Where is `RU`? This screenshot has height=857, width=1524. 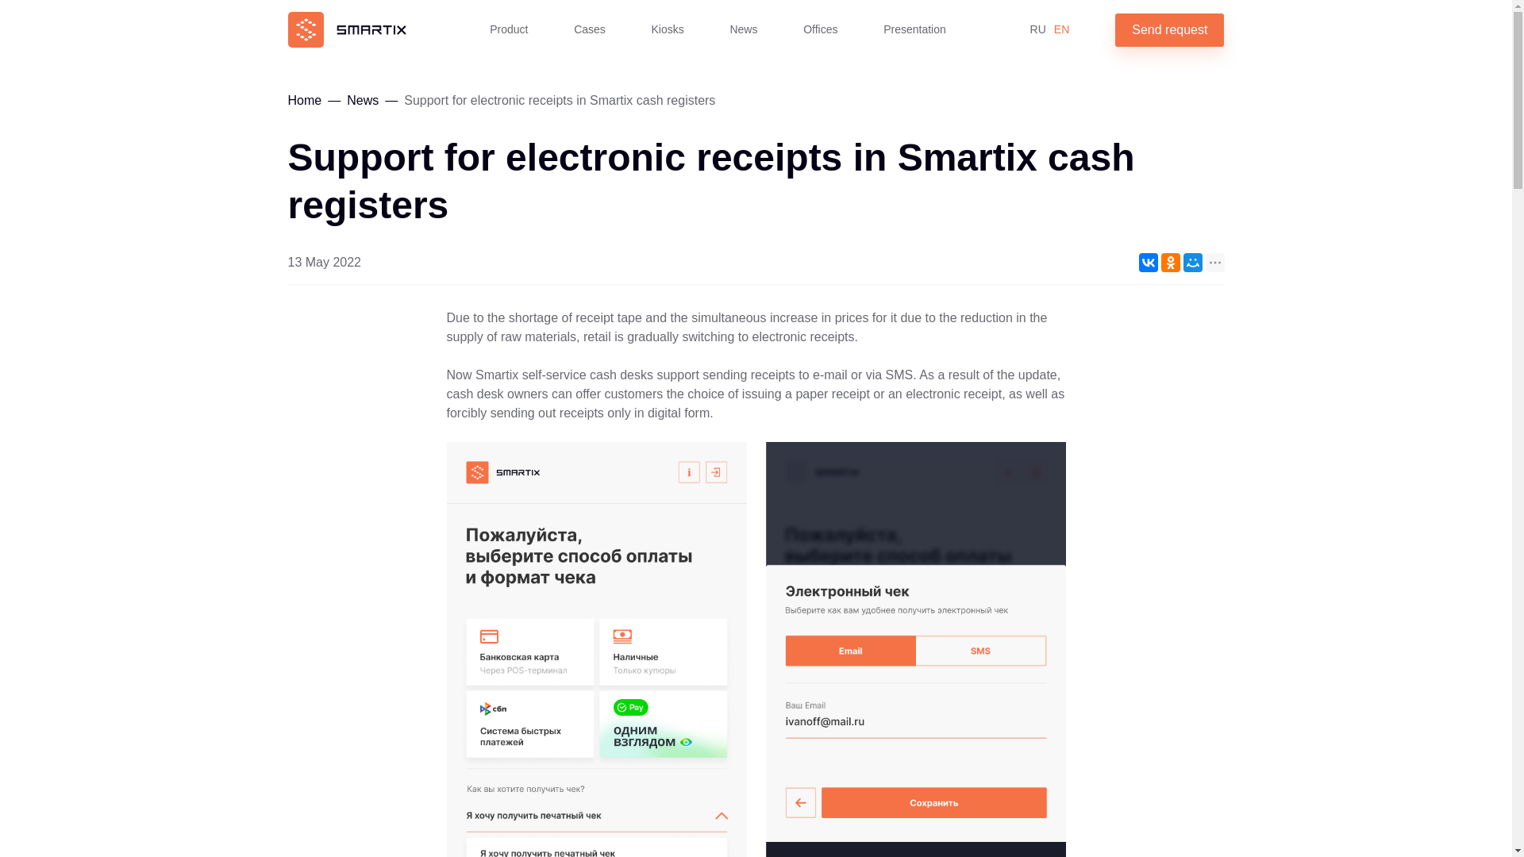
RU is located at coordinates (1037, 30).